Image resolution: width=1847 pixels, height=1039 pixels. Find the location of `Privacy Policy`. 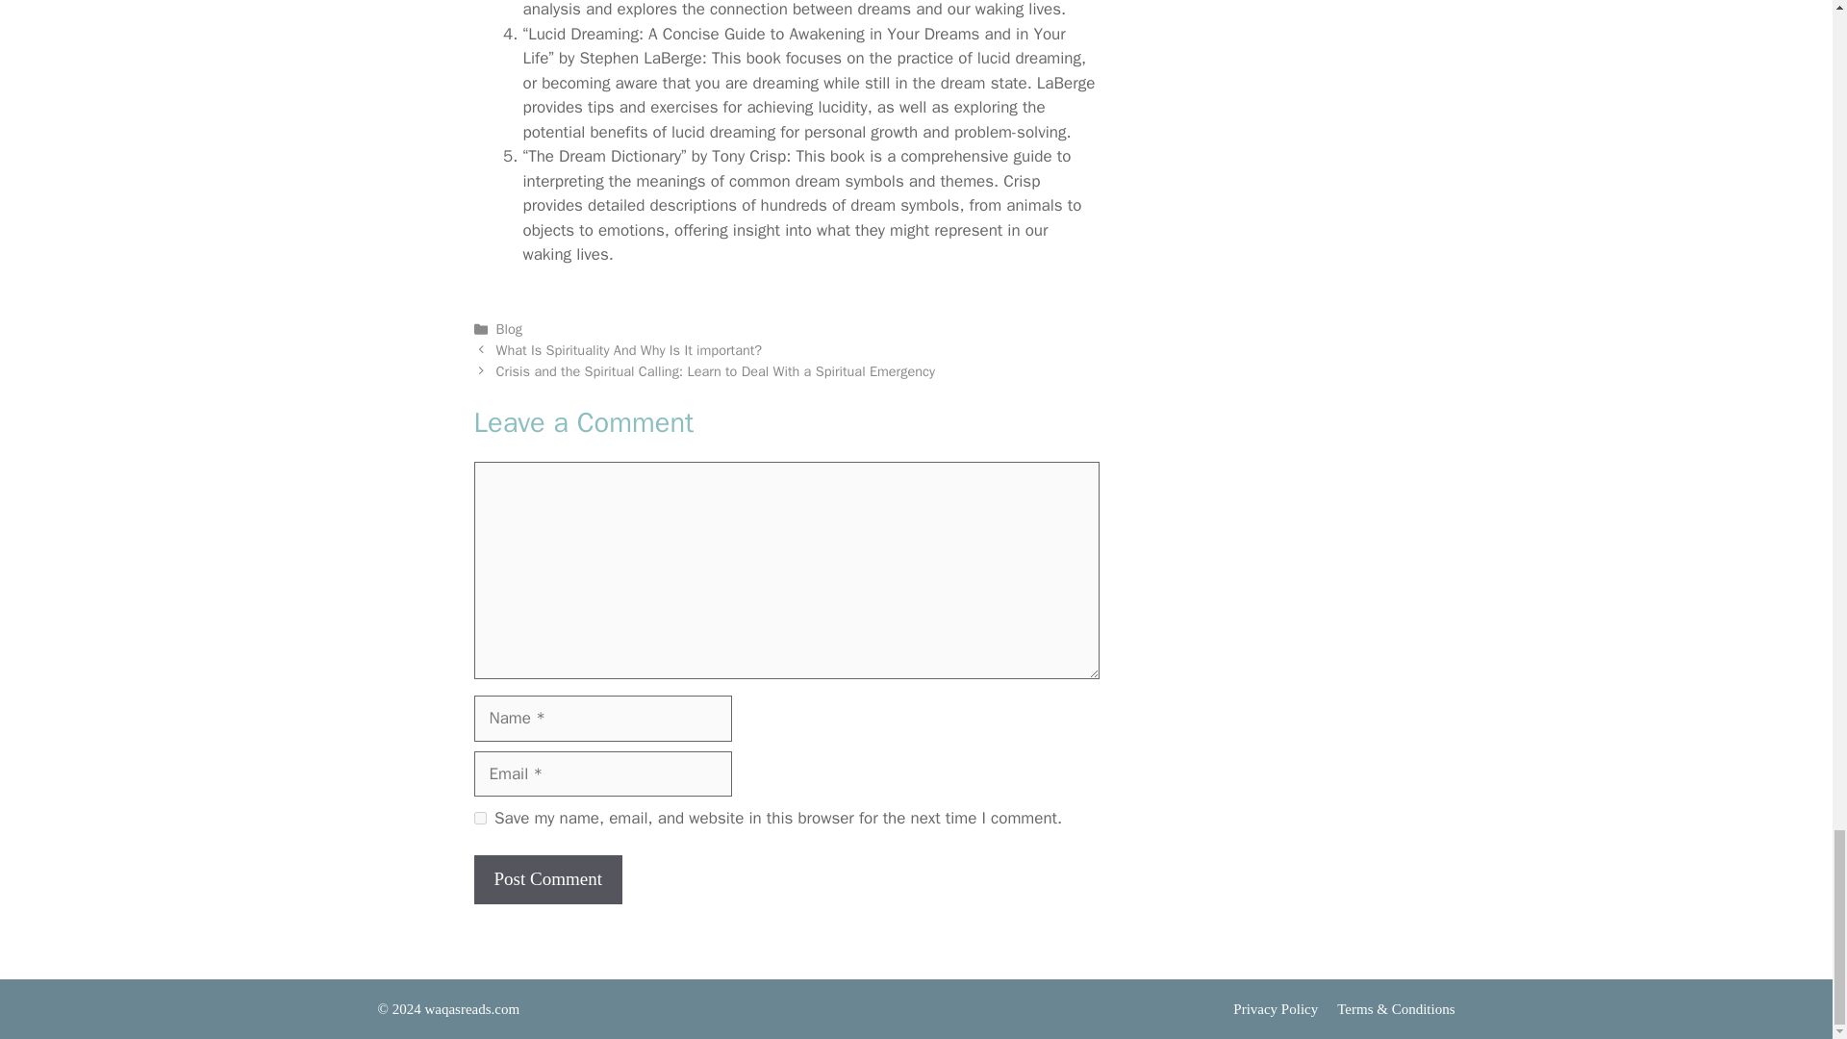

Privacy Policy is located at coordinates (1276, 1009).